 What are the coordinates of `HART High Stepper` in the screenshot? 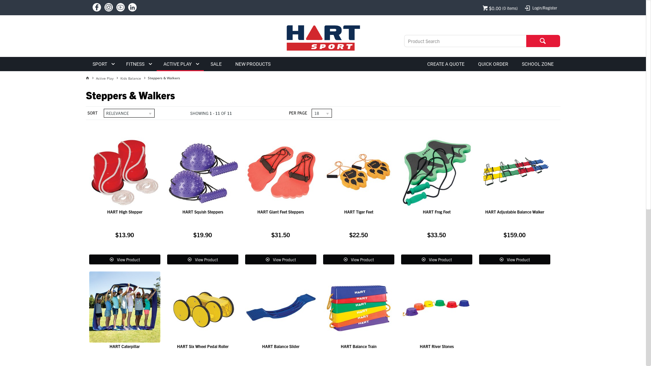 It's located at (125, 211).